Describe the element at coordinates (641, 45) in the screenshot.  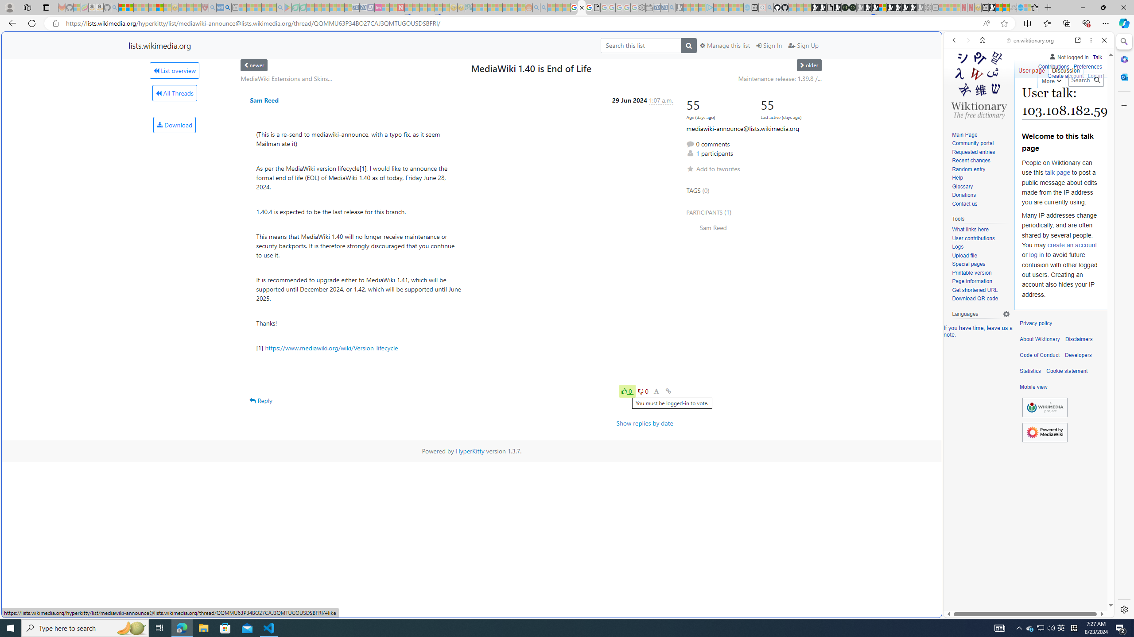
I see `Search this list` at that location.